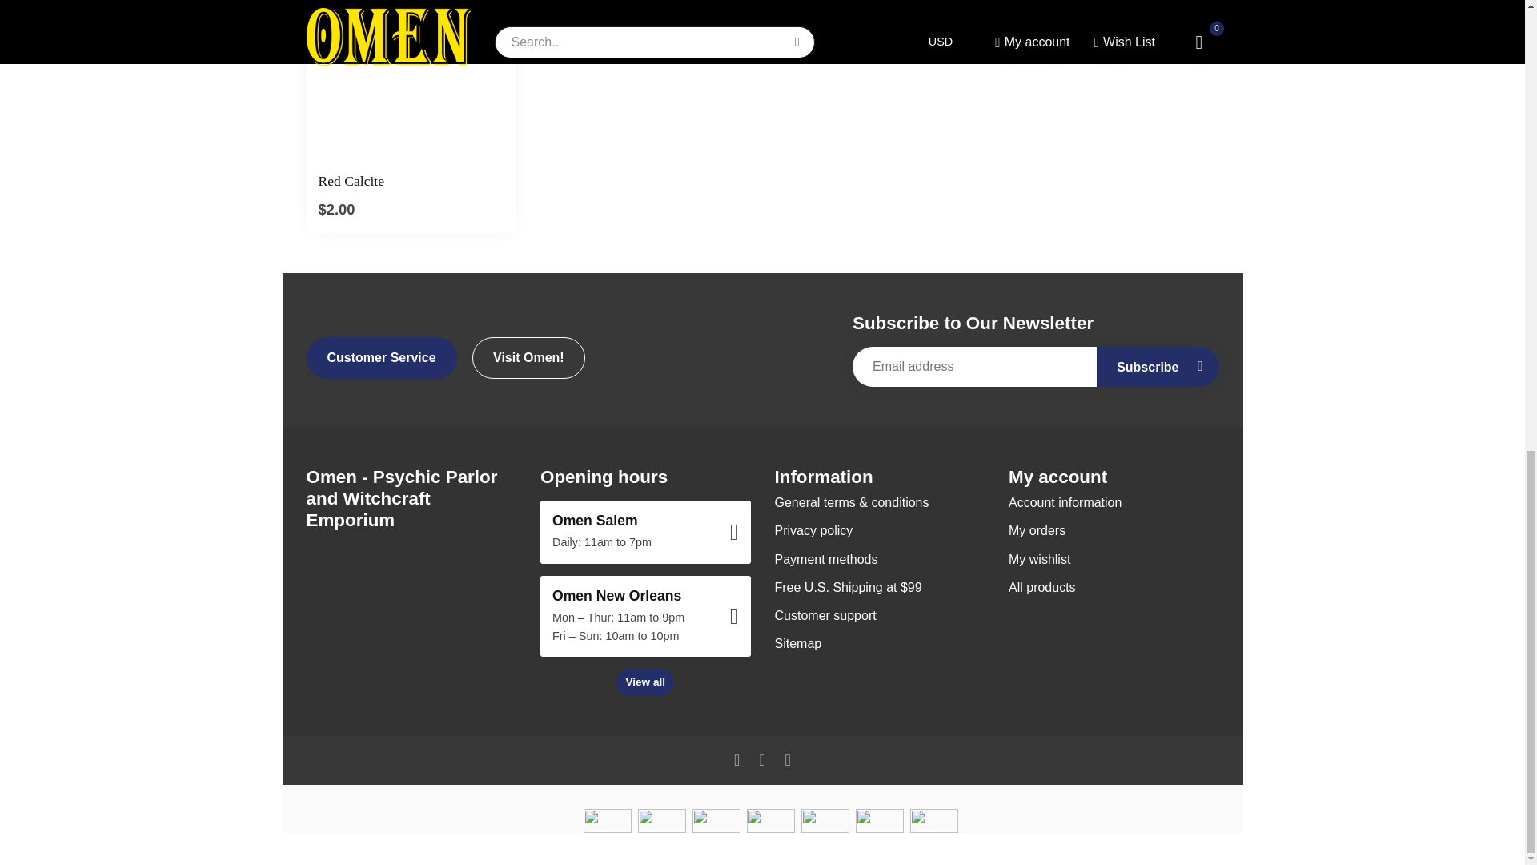 This screenshot has width=1537, height=865. Describe the element at coordinates (1113, 502) in the screenshot. I see `Account information` at that location.